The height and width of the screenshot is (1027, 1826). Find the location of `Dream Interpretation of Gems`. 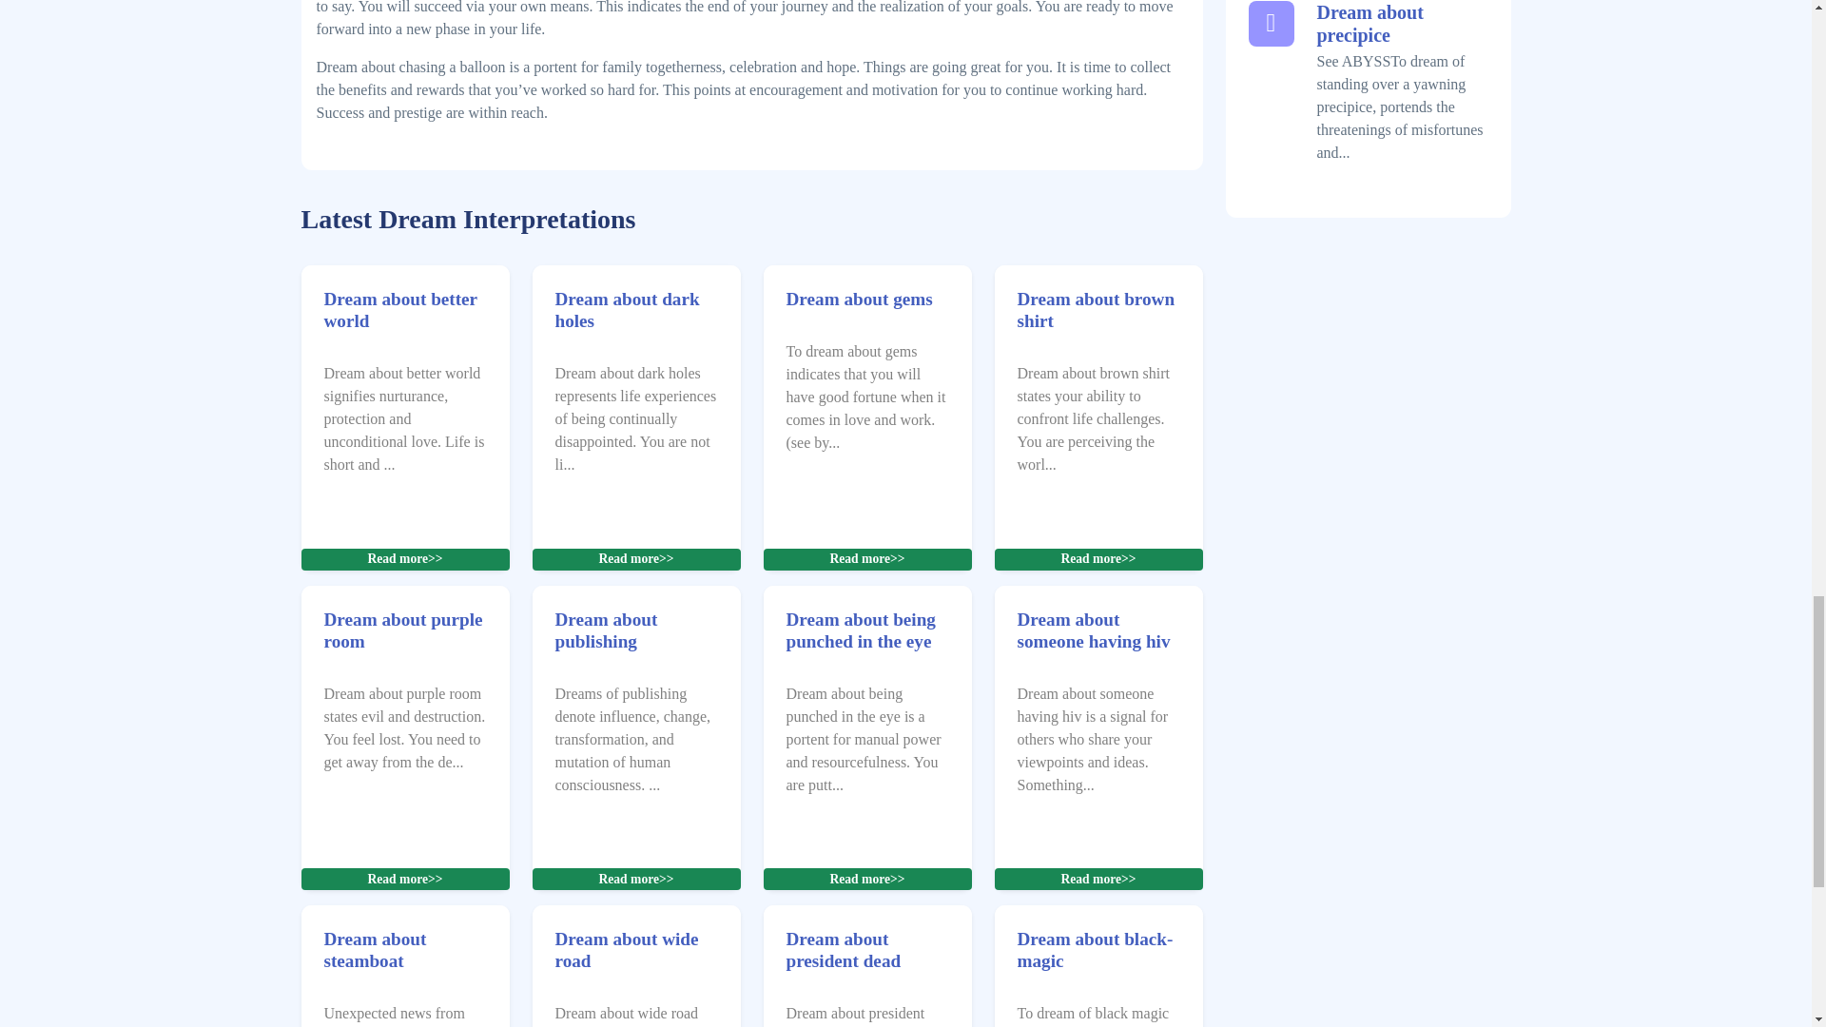

Dream Interpretation of Gems is located at coordinates (858, 299).